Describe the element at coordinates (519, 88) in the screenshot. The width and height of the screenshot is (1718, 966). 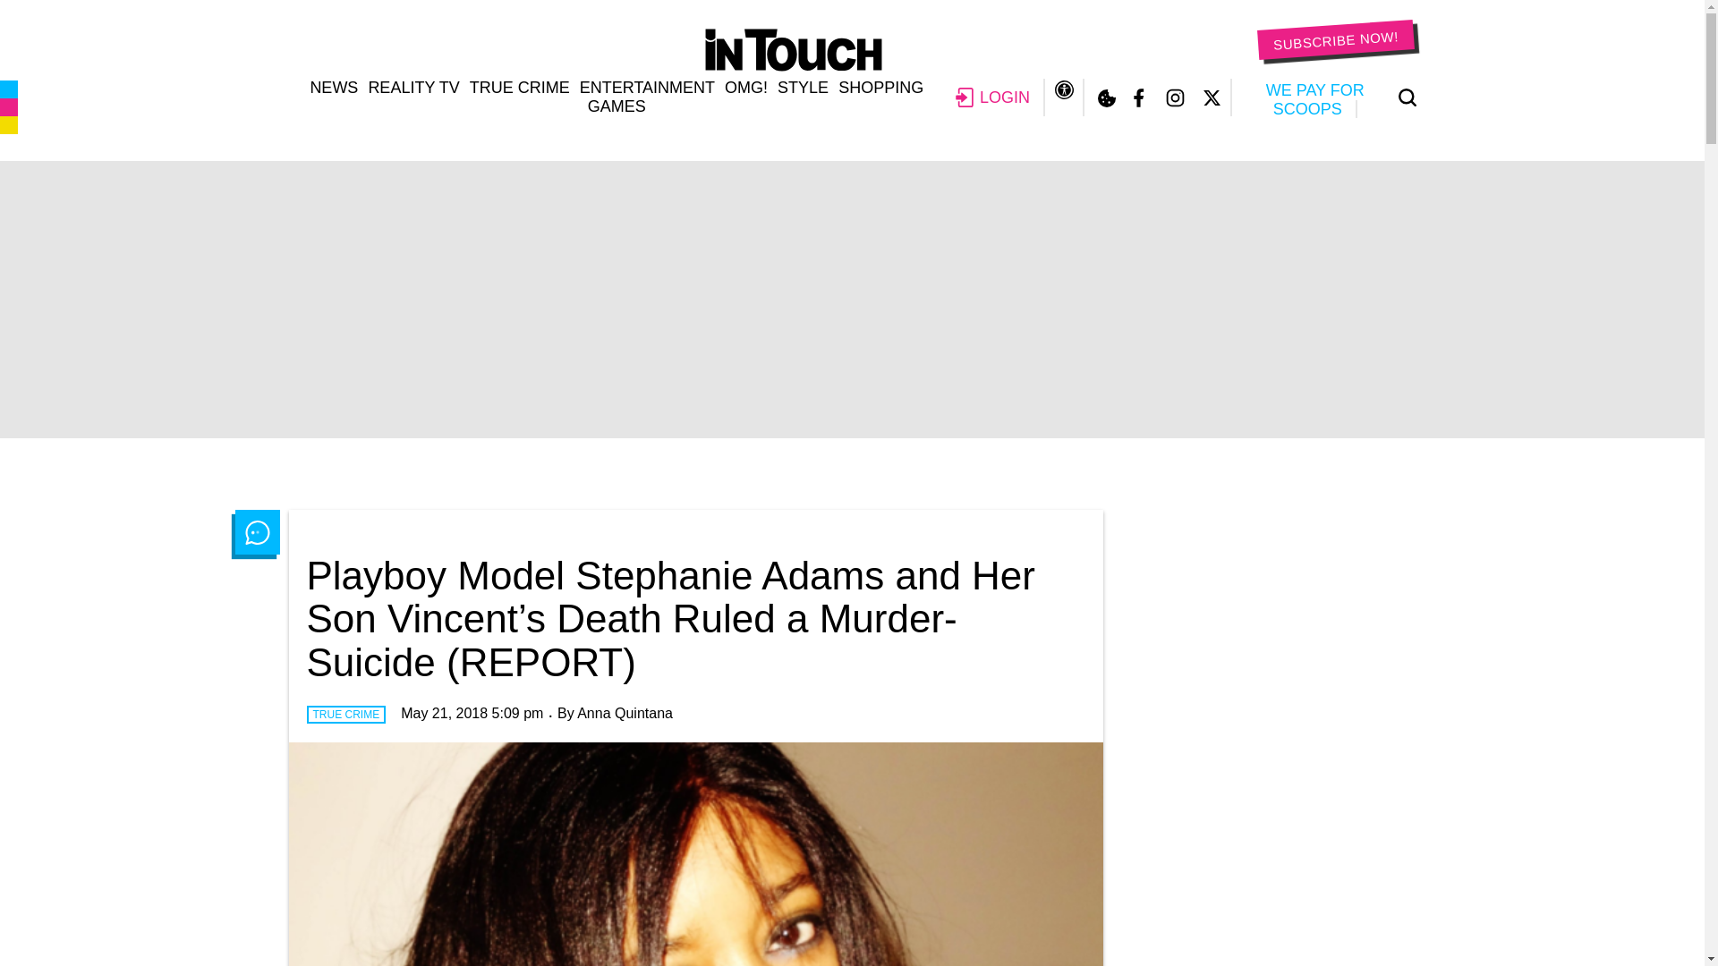
I see `TRUE CRIME` at that location.